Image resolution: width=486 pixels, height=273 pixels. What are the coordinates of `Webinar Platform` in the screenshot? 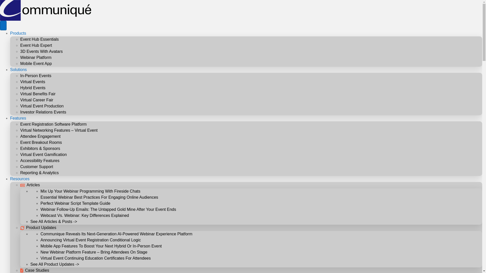 It's located at (36, 58).